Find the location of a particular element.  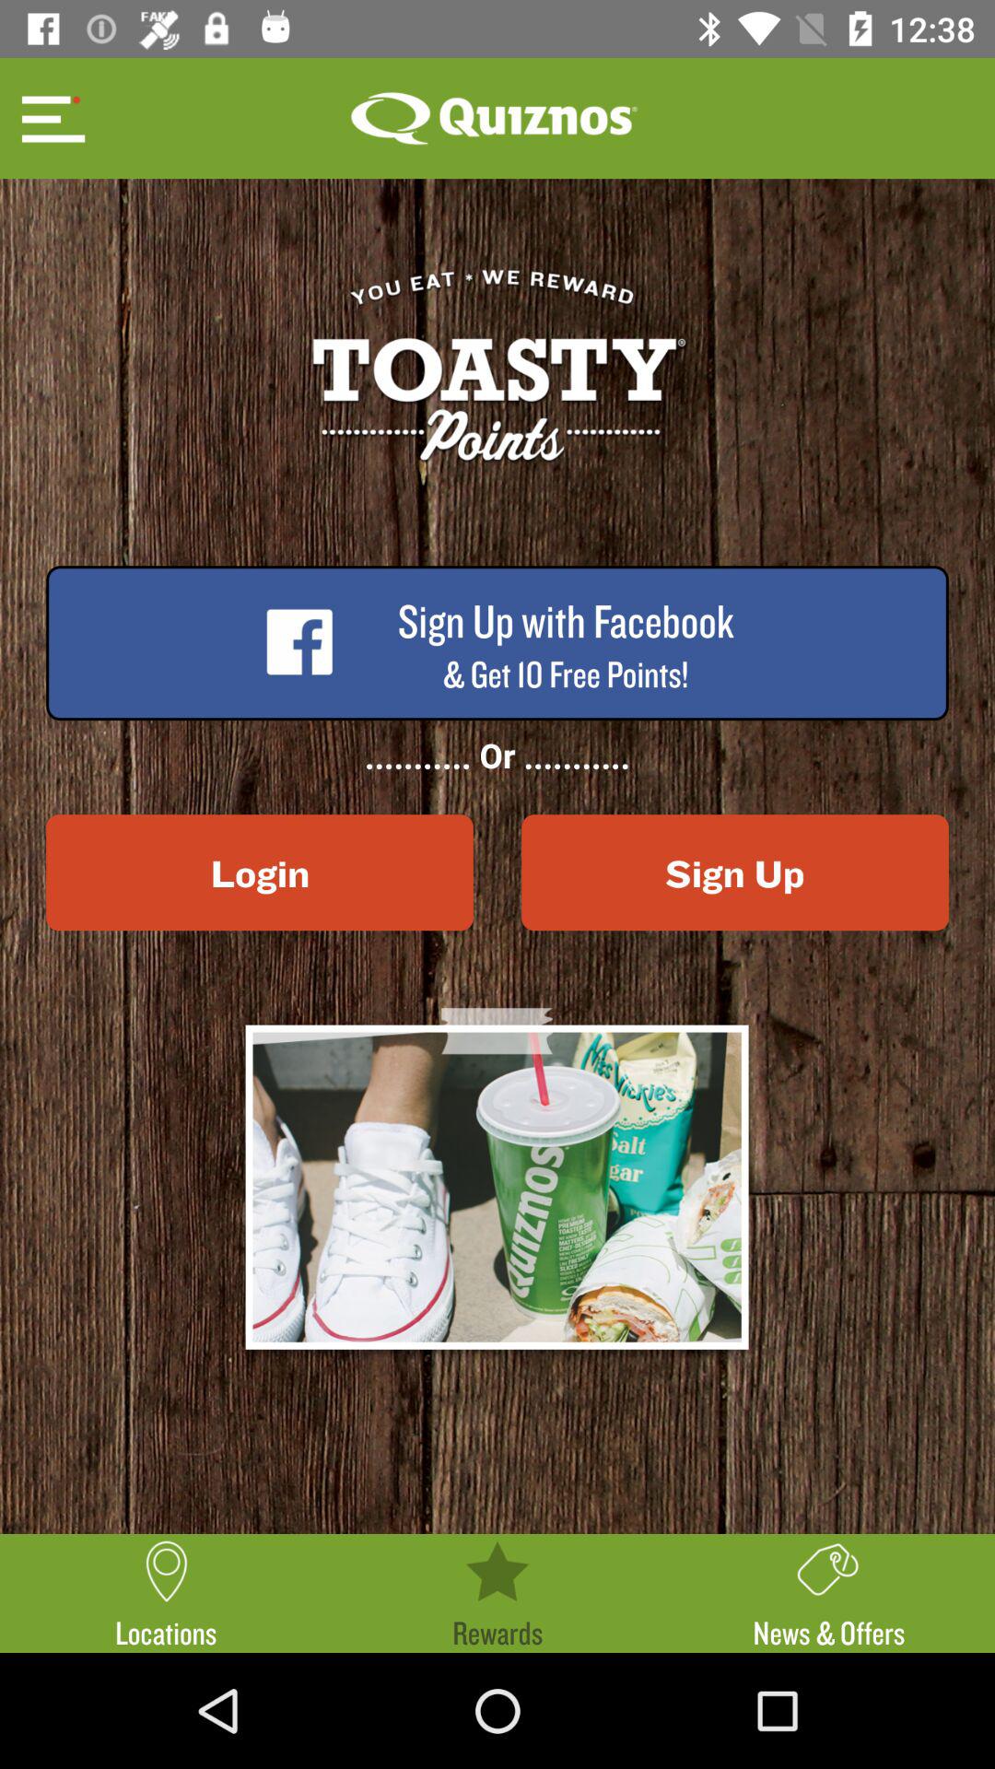

menu is located at coordinates (51, 118).